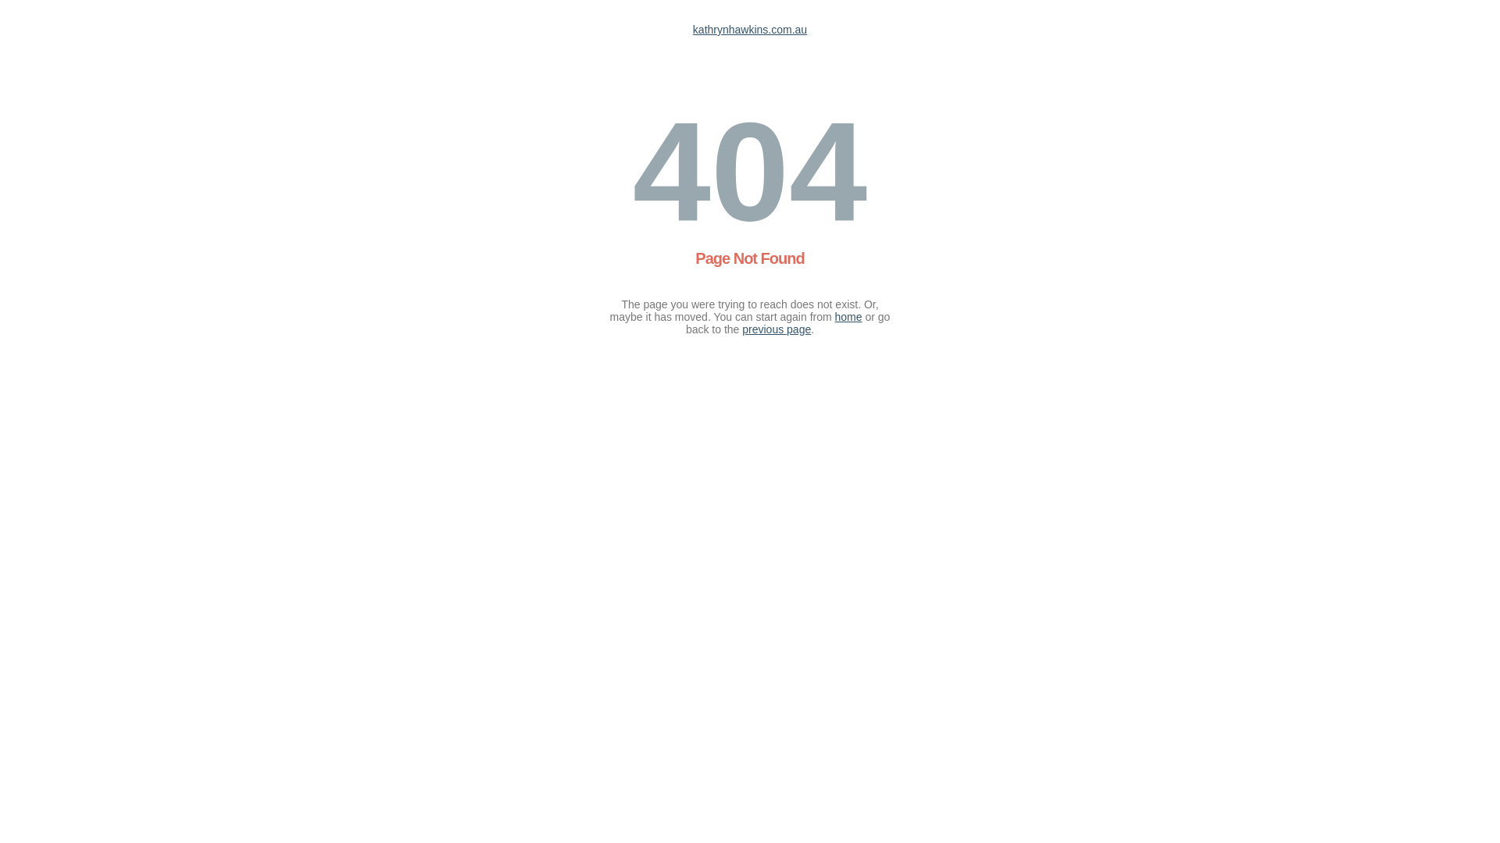 The height and width of the screenshot is (843, 1500). Describe the element at coordinates (750, 30) in the screenshot. I see `kathrynhawkins.com.au` at that location.